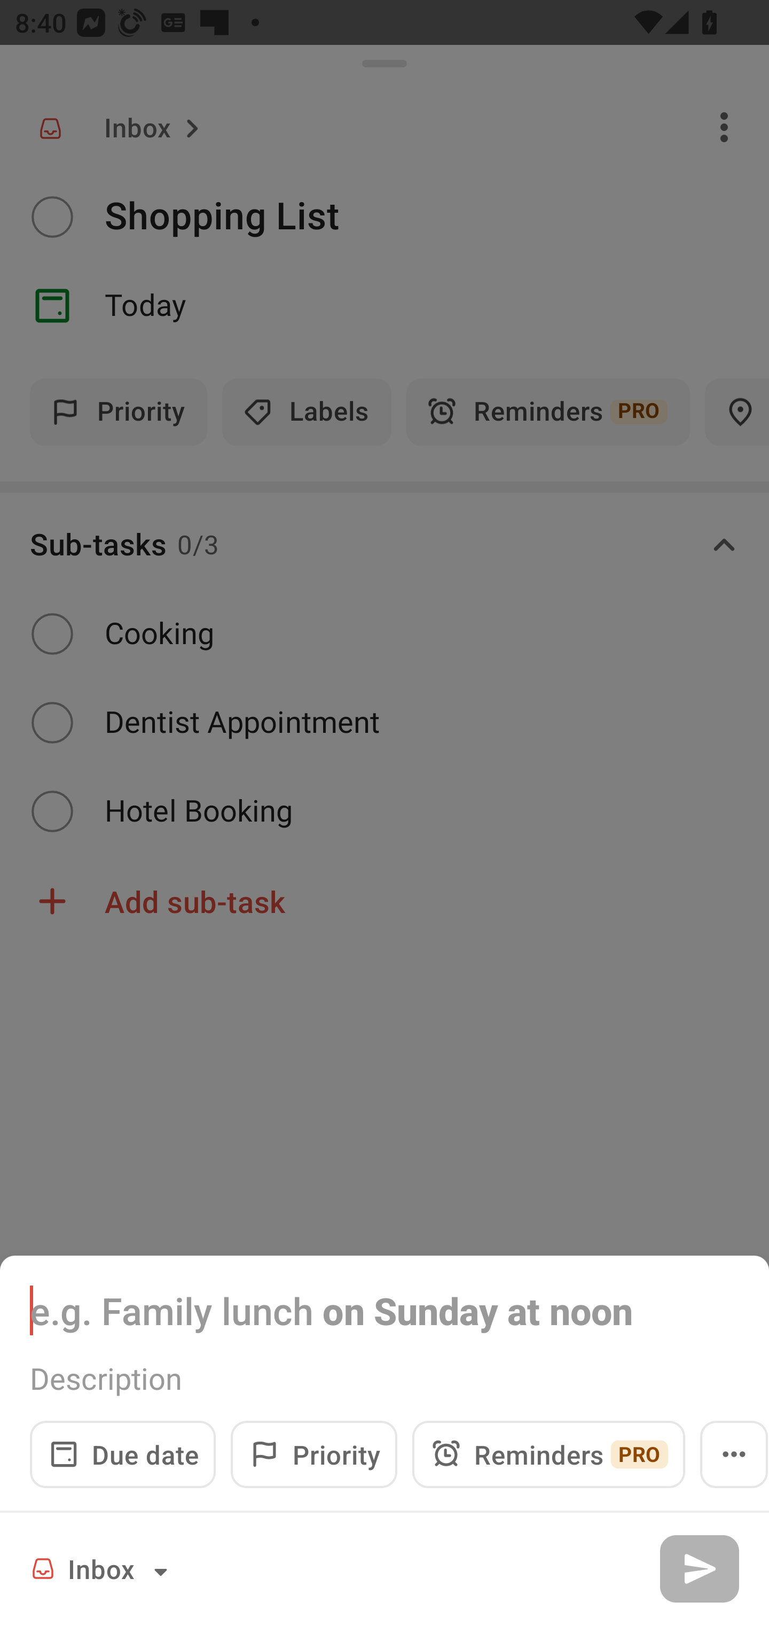  Describe the element at coordinates (384, 1310) in the screenshot. I see `e.g. Family lunch on Sunday at noon` at that location.